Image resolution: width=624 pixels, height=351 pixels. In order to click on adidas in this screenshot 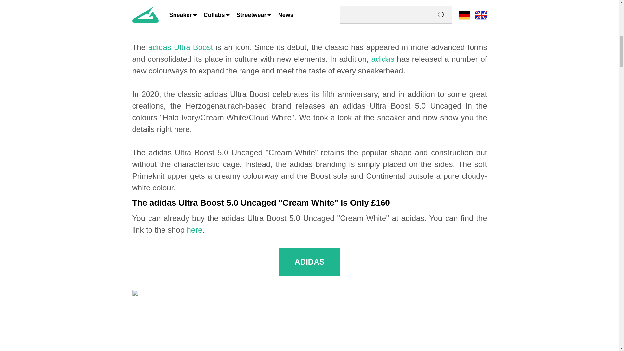, I will do `click(383, 59)`.